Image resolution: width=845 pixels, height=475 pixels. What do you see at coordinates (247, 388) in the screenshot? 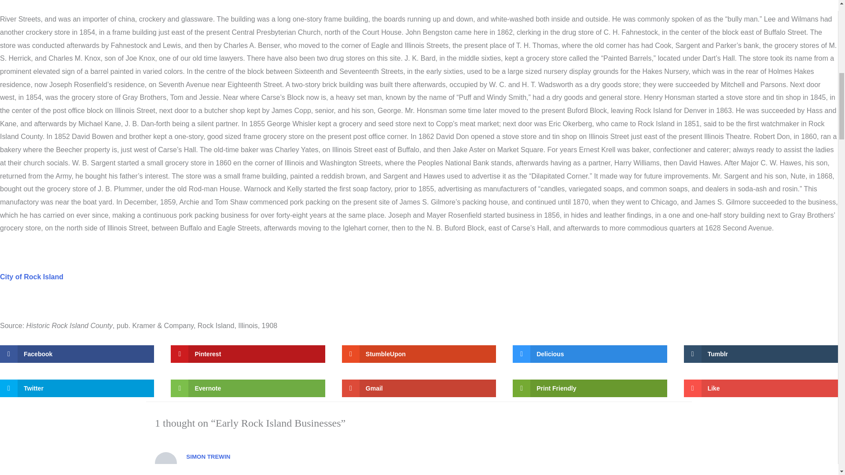
I see `Evernote` at bounding box center [247, 388].